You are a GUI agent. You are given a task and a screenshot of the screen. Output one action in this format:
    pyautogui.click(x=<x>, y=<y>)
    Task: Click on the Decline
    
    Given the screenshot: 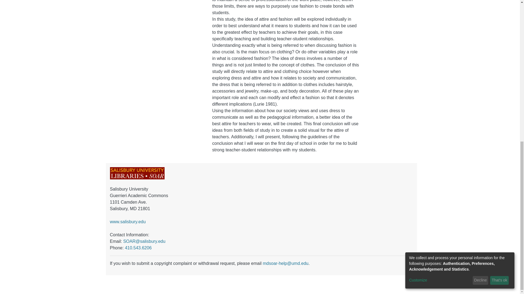 What is the action you would take?
    pyautogui.click(x=480, y=8)
    